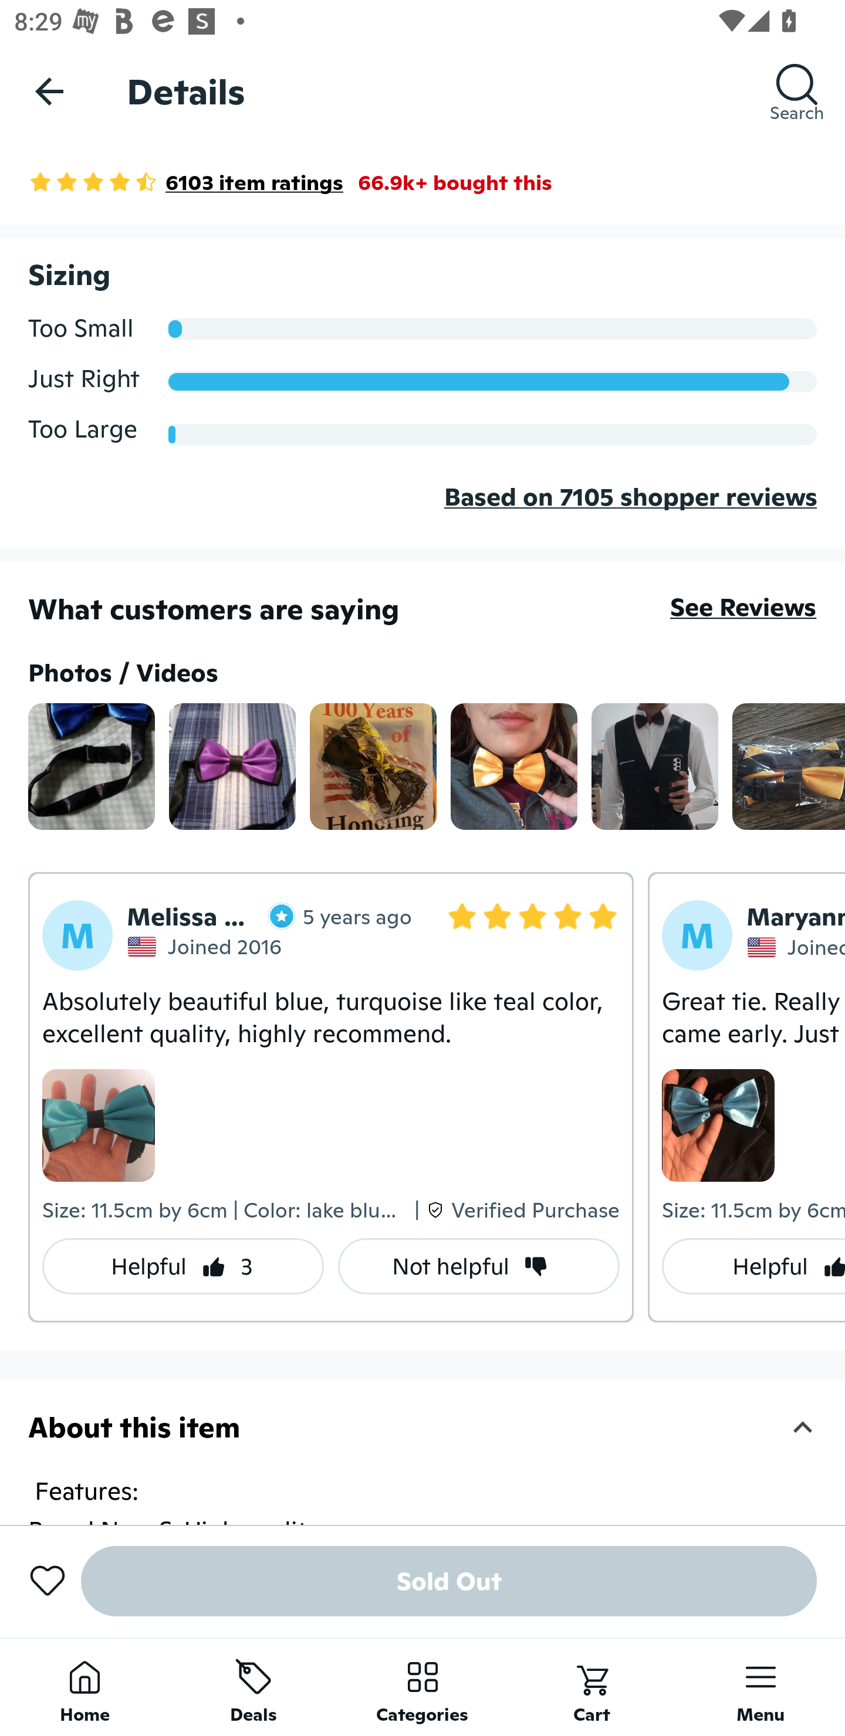 Image resolution: width=845 pixels, height=1736 pixels. Describe the element at coordinates (422, 1687) in the screenshot. I see `Categories` at that location.